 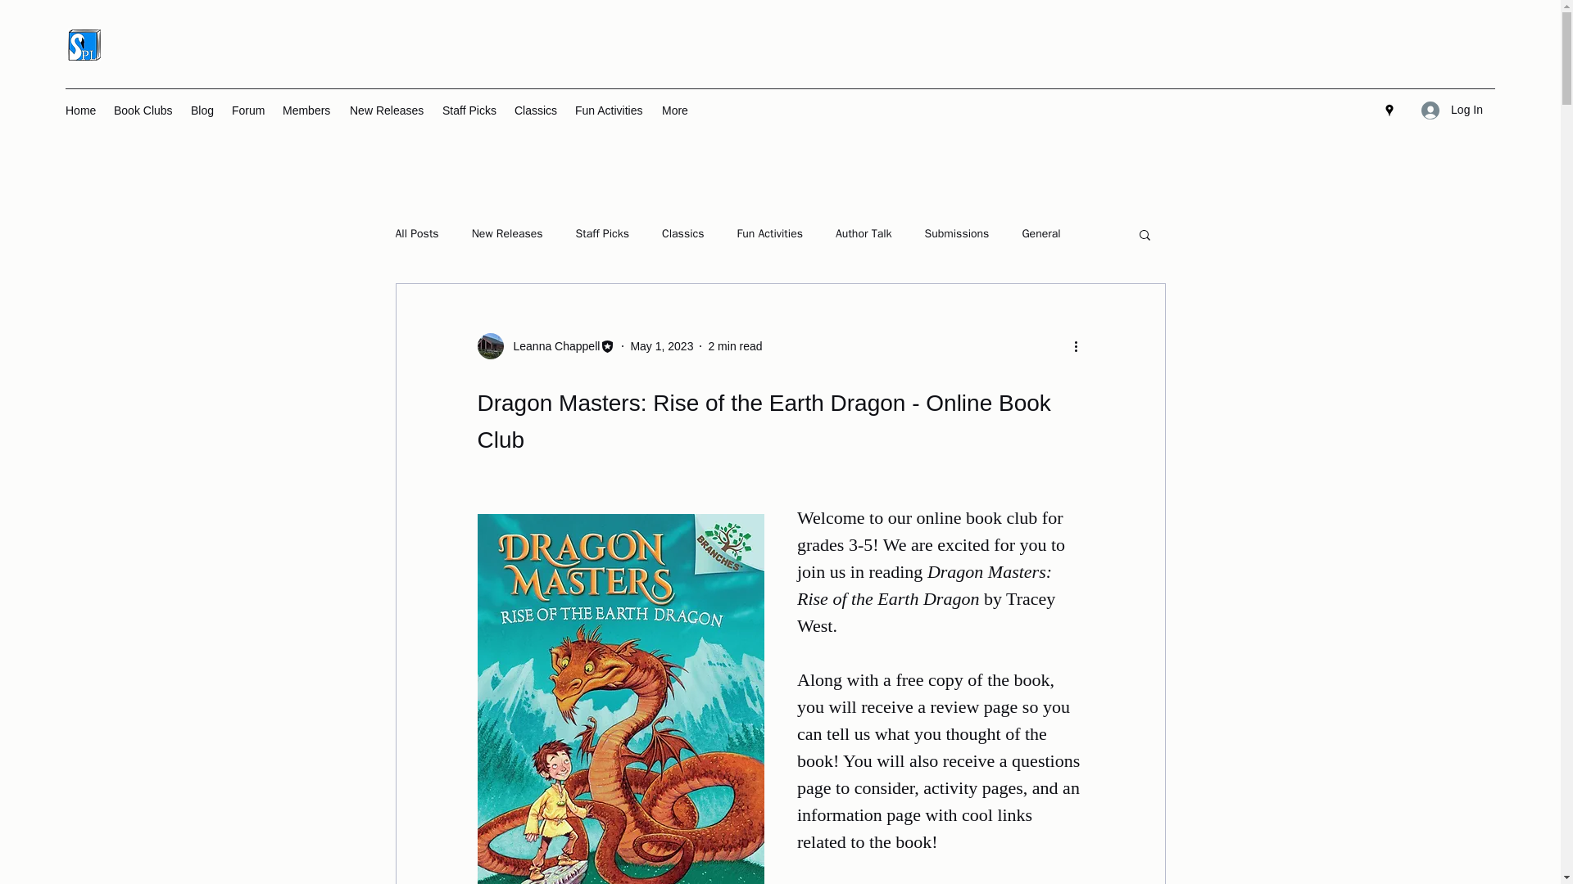 What do you see at coordinates (1040, 233) in the screenshot?
I see `General` at bounding box center [1040, 233].